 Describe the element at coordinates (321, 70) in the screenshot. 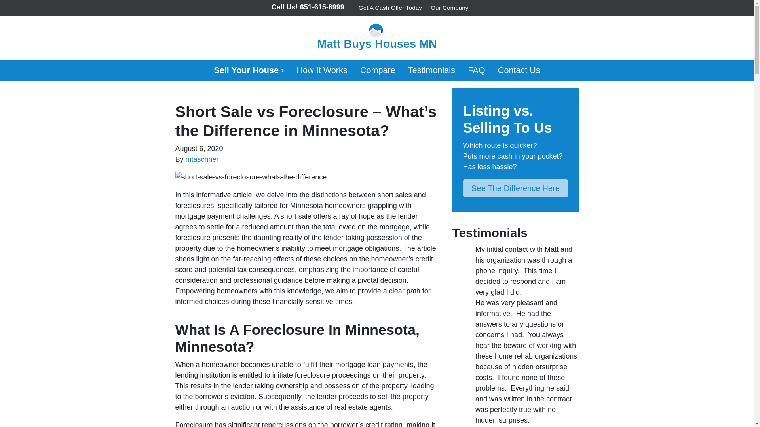

I see `How It Works` at that location.